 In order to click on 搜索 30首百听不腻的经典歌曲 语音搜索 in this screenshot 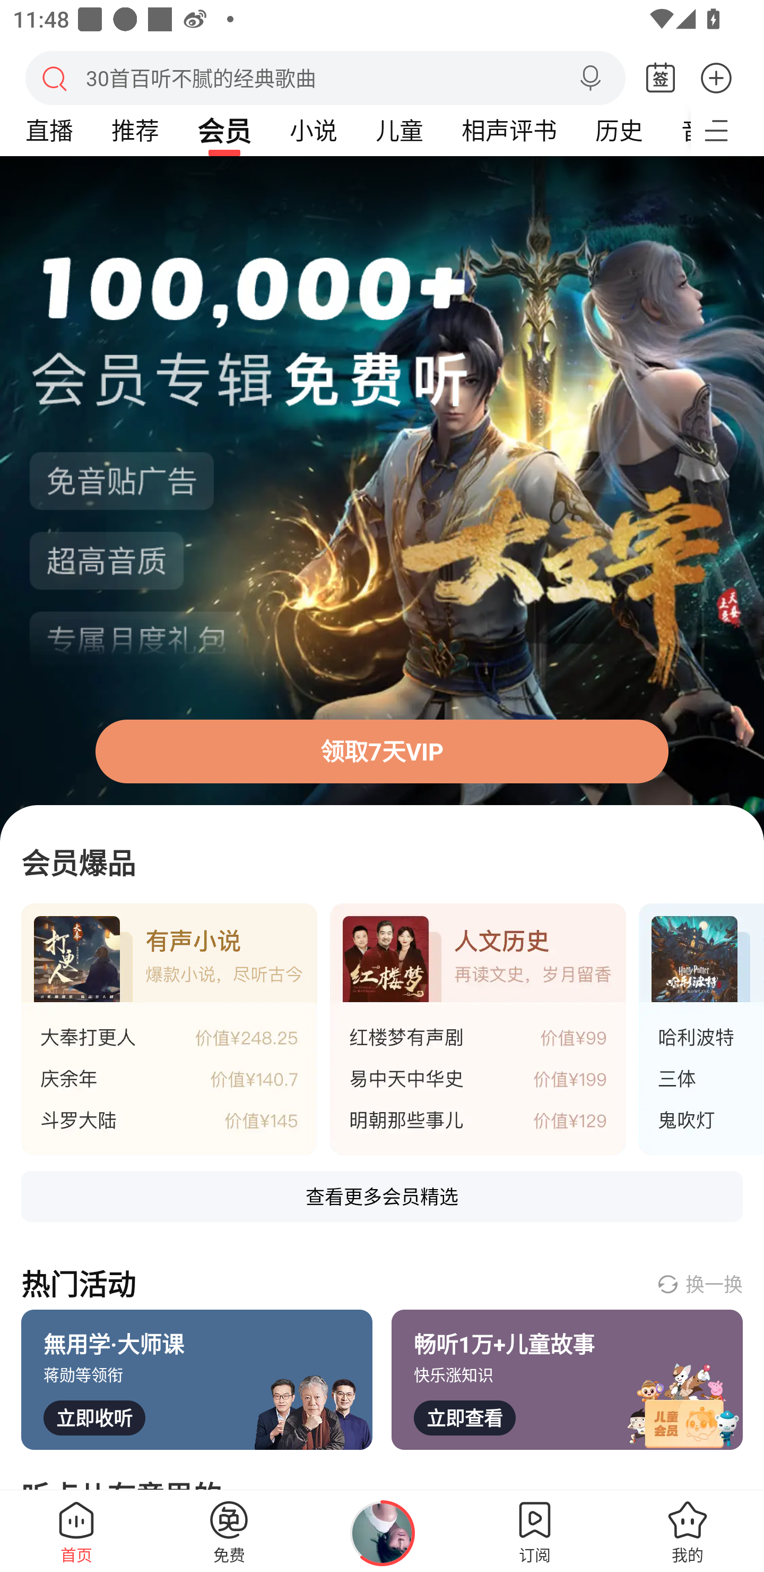, I will do `click(325, 78)`.